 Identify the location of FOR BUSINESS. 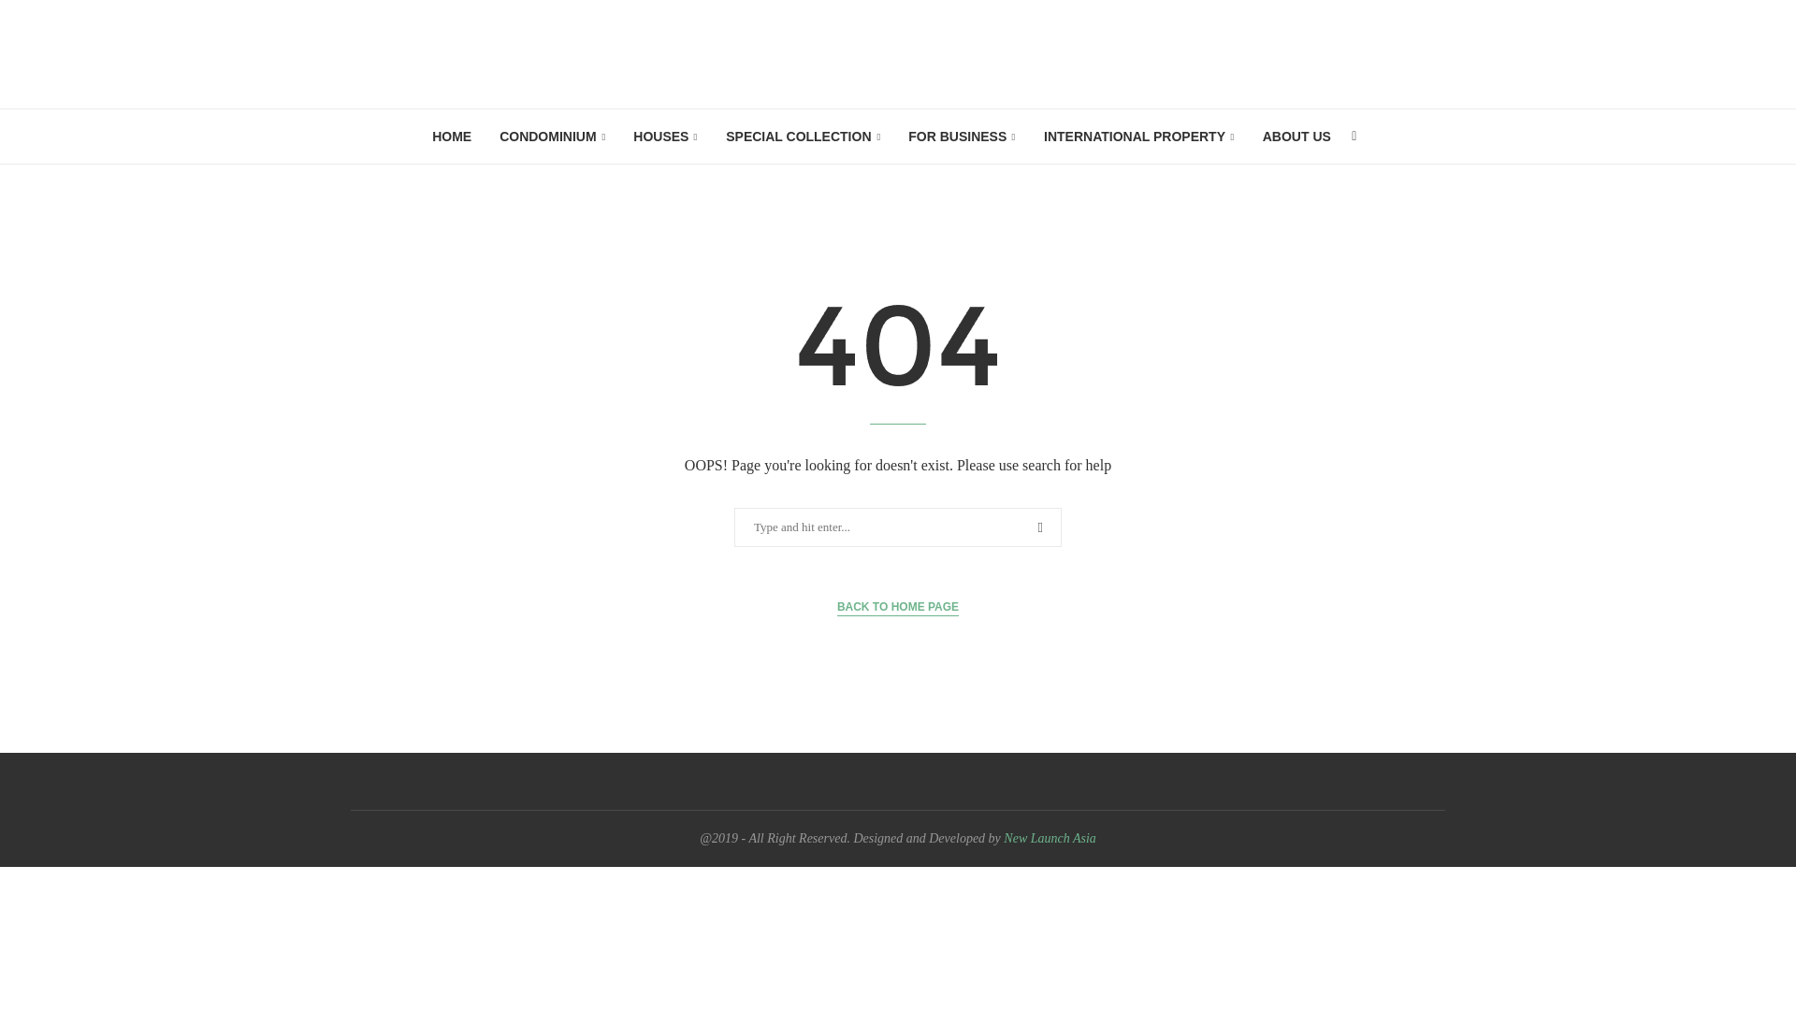
(962, 137).